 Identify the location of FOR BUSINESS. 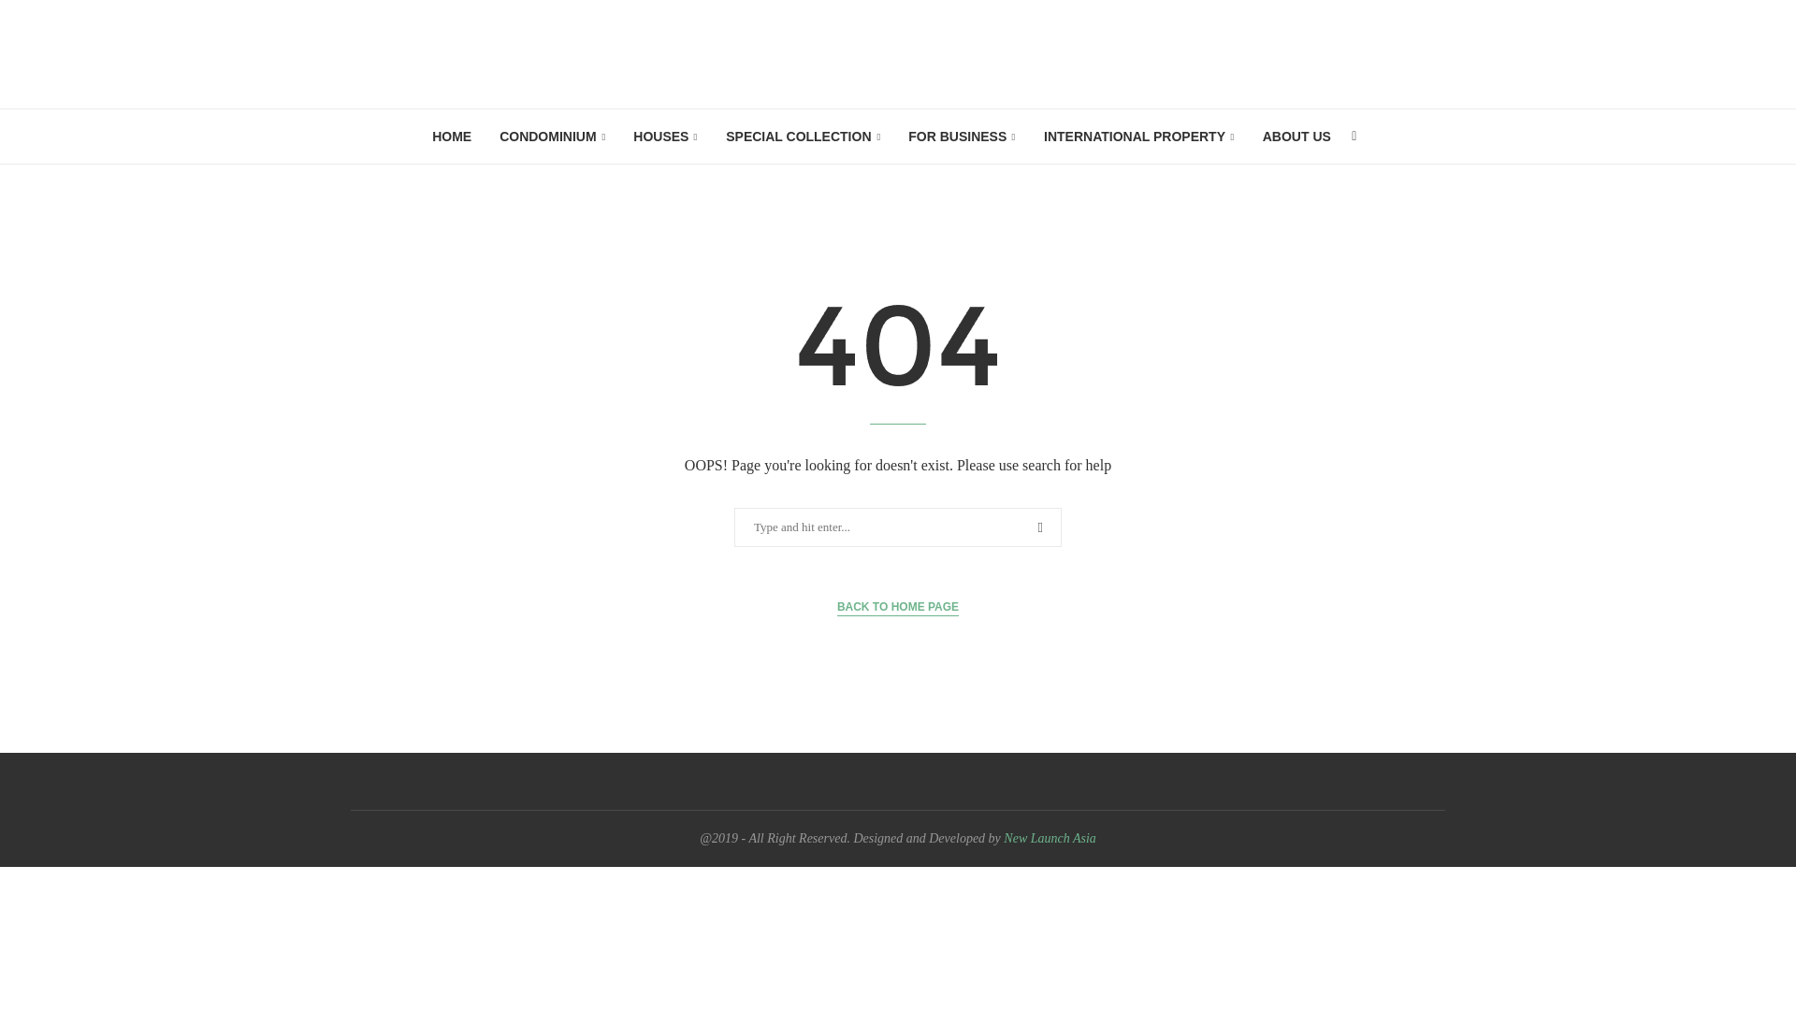
(962, 137).